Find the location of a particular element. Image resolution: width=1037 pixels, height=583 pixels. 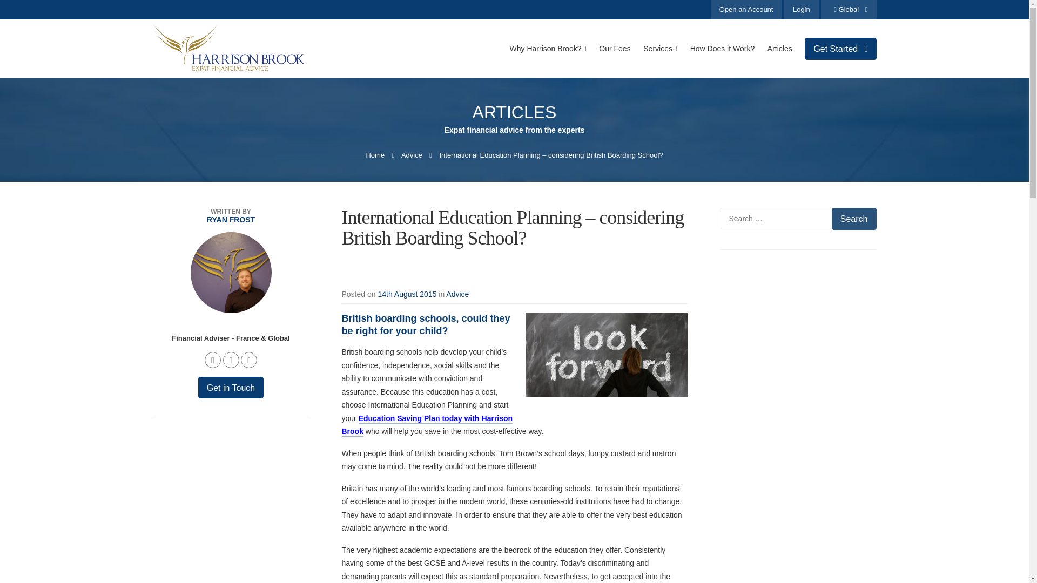

How Does it Work? is located at coordinates (723, 48).